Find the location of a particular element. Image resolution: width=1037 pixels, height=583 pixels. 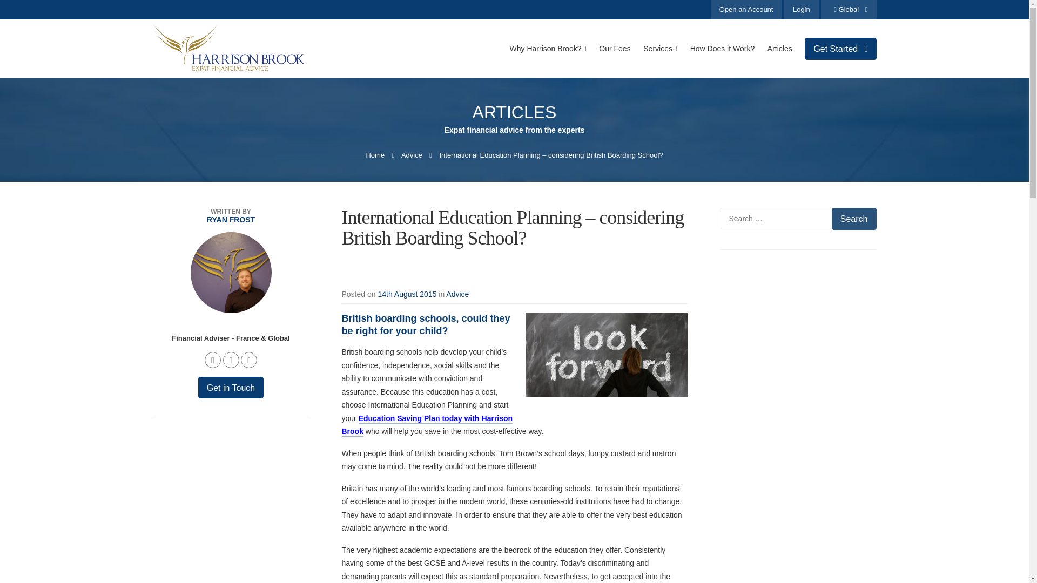

How Does it Work? is located at coordinates (723, 48).